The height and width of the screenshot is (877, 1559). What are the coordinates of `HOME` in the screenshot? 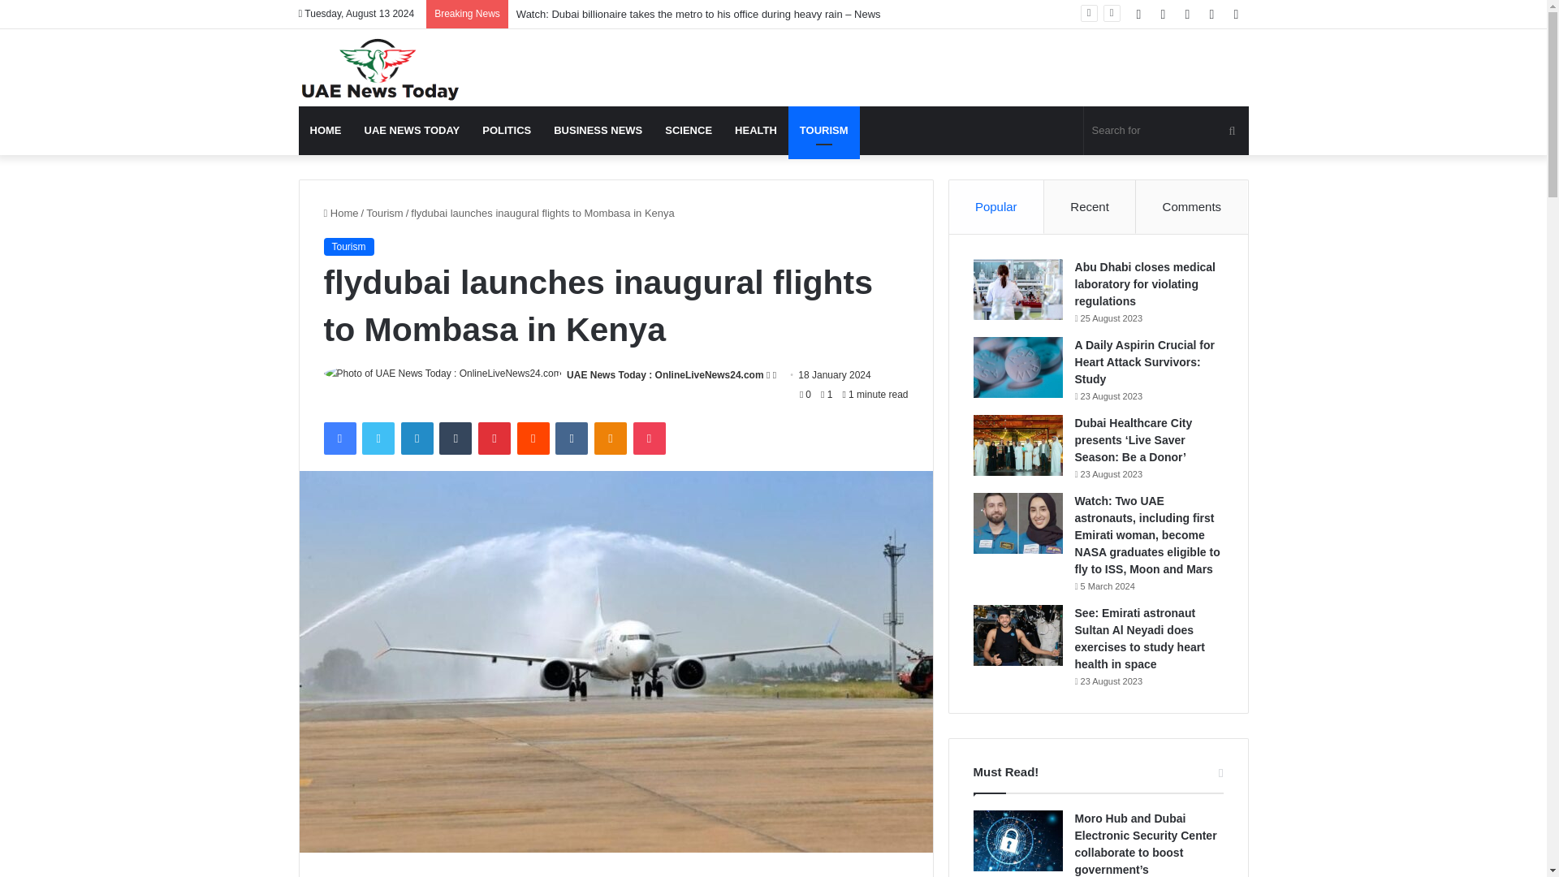 It's located at (326, 130).